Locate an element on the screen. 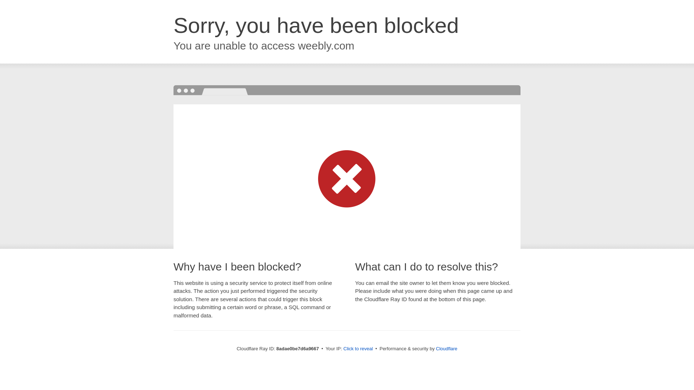  Click to reveal is located at coordinates (358, 349).